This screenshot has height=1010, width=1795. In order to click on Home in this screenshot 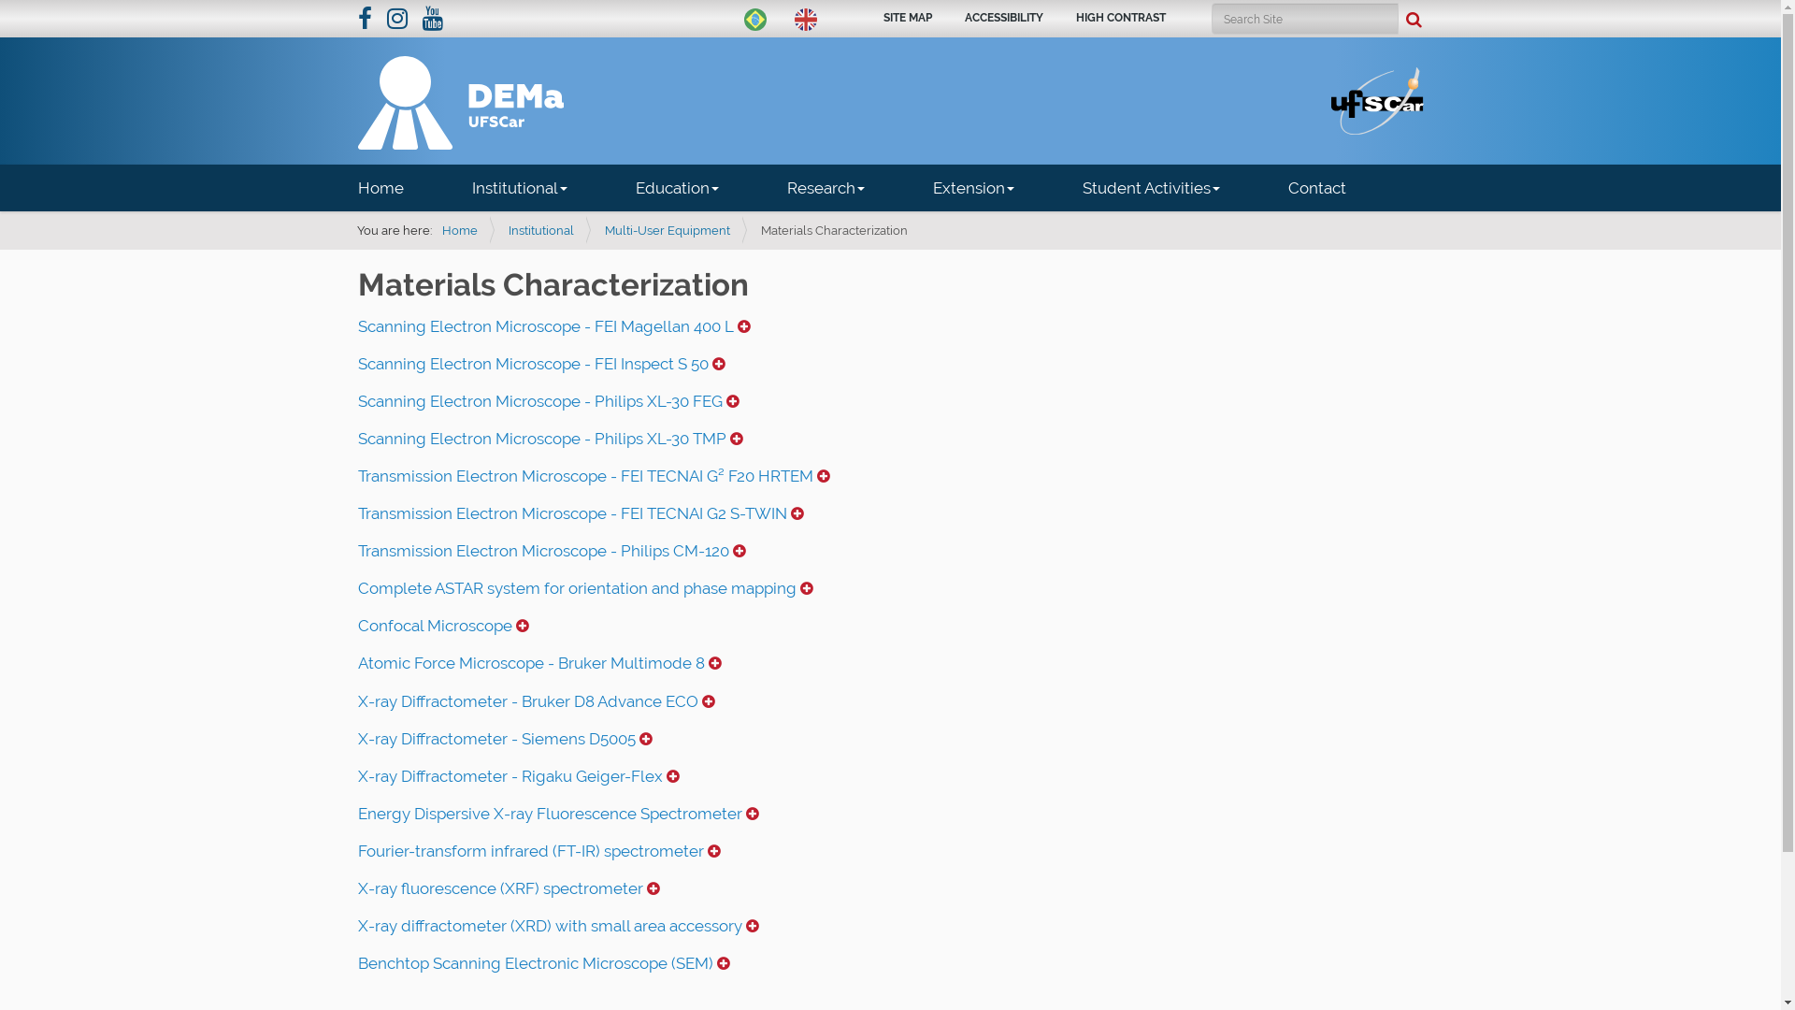, I will do `click(397, 188)`.